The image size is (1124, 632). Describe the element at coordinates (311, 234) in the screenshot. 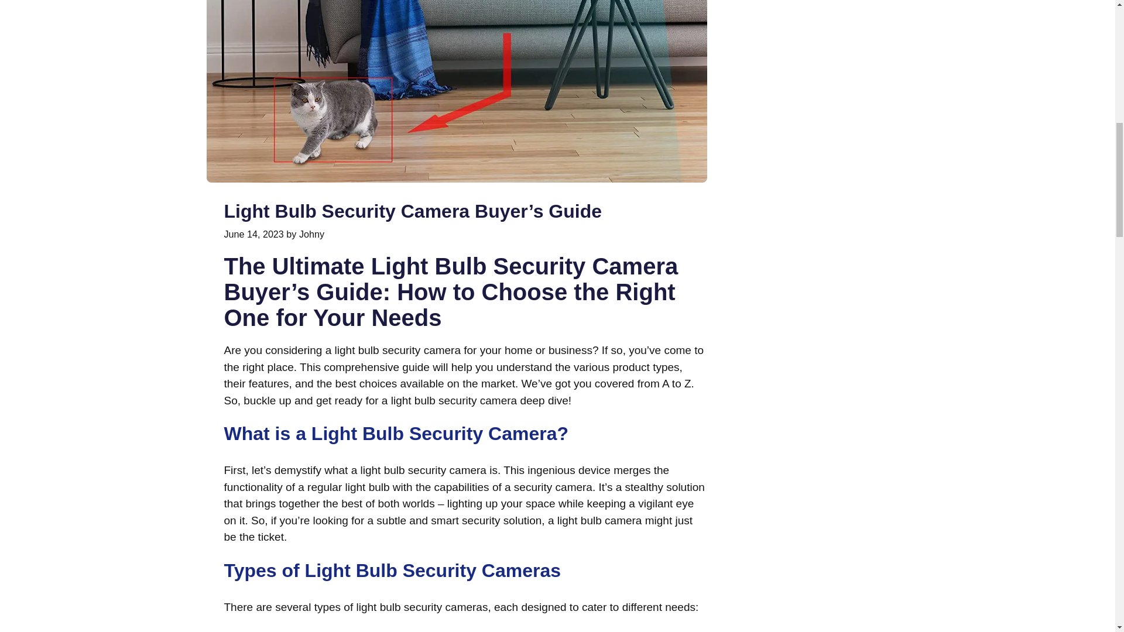

I see `Johny` at that location.